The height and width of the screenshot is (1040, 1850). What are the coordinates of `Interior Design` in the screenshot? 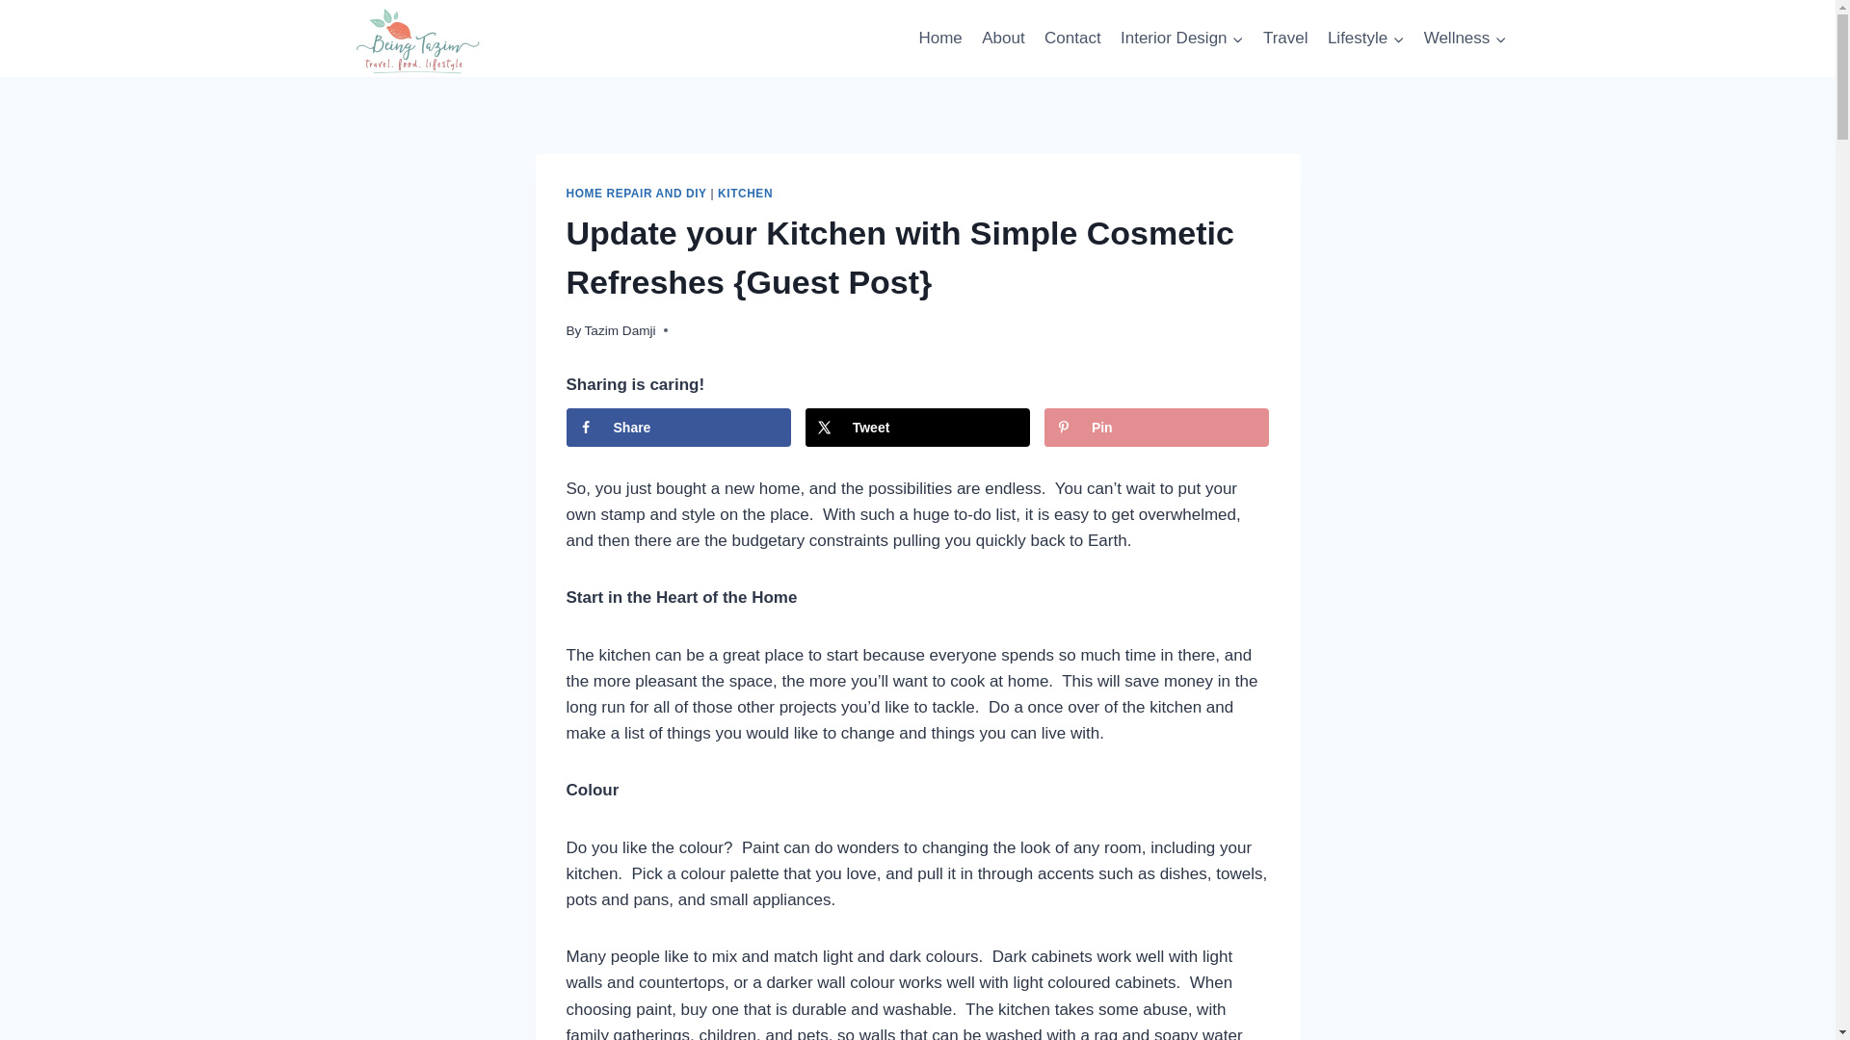 It's located at (1182, 39).